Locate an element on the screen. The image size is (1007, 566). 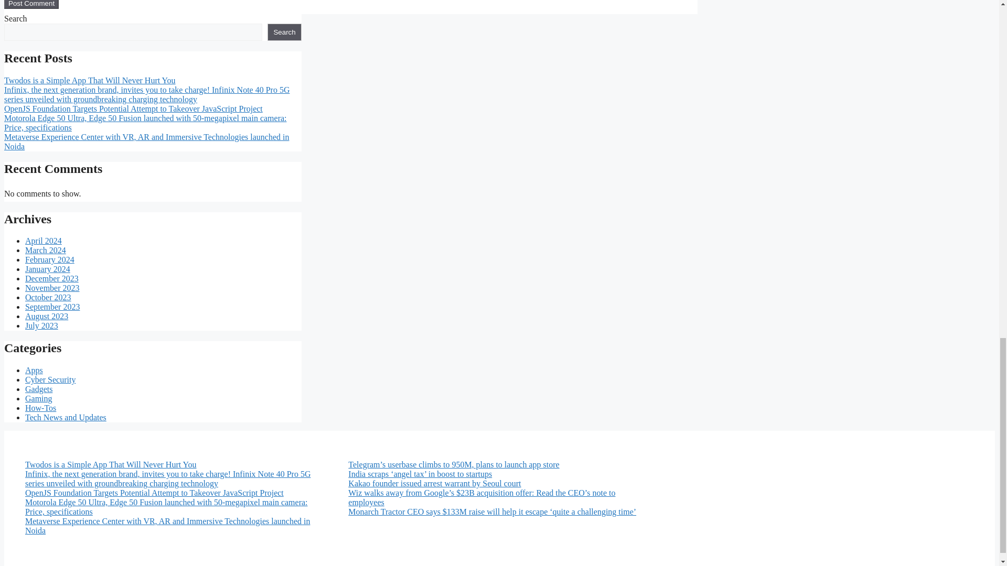
January 2024 is located at coordinates (48, 269).